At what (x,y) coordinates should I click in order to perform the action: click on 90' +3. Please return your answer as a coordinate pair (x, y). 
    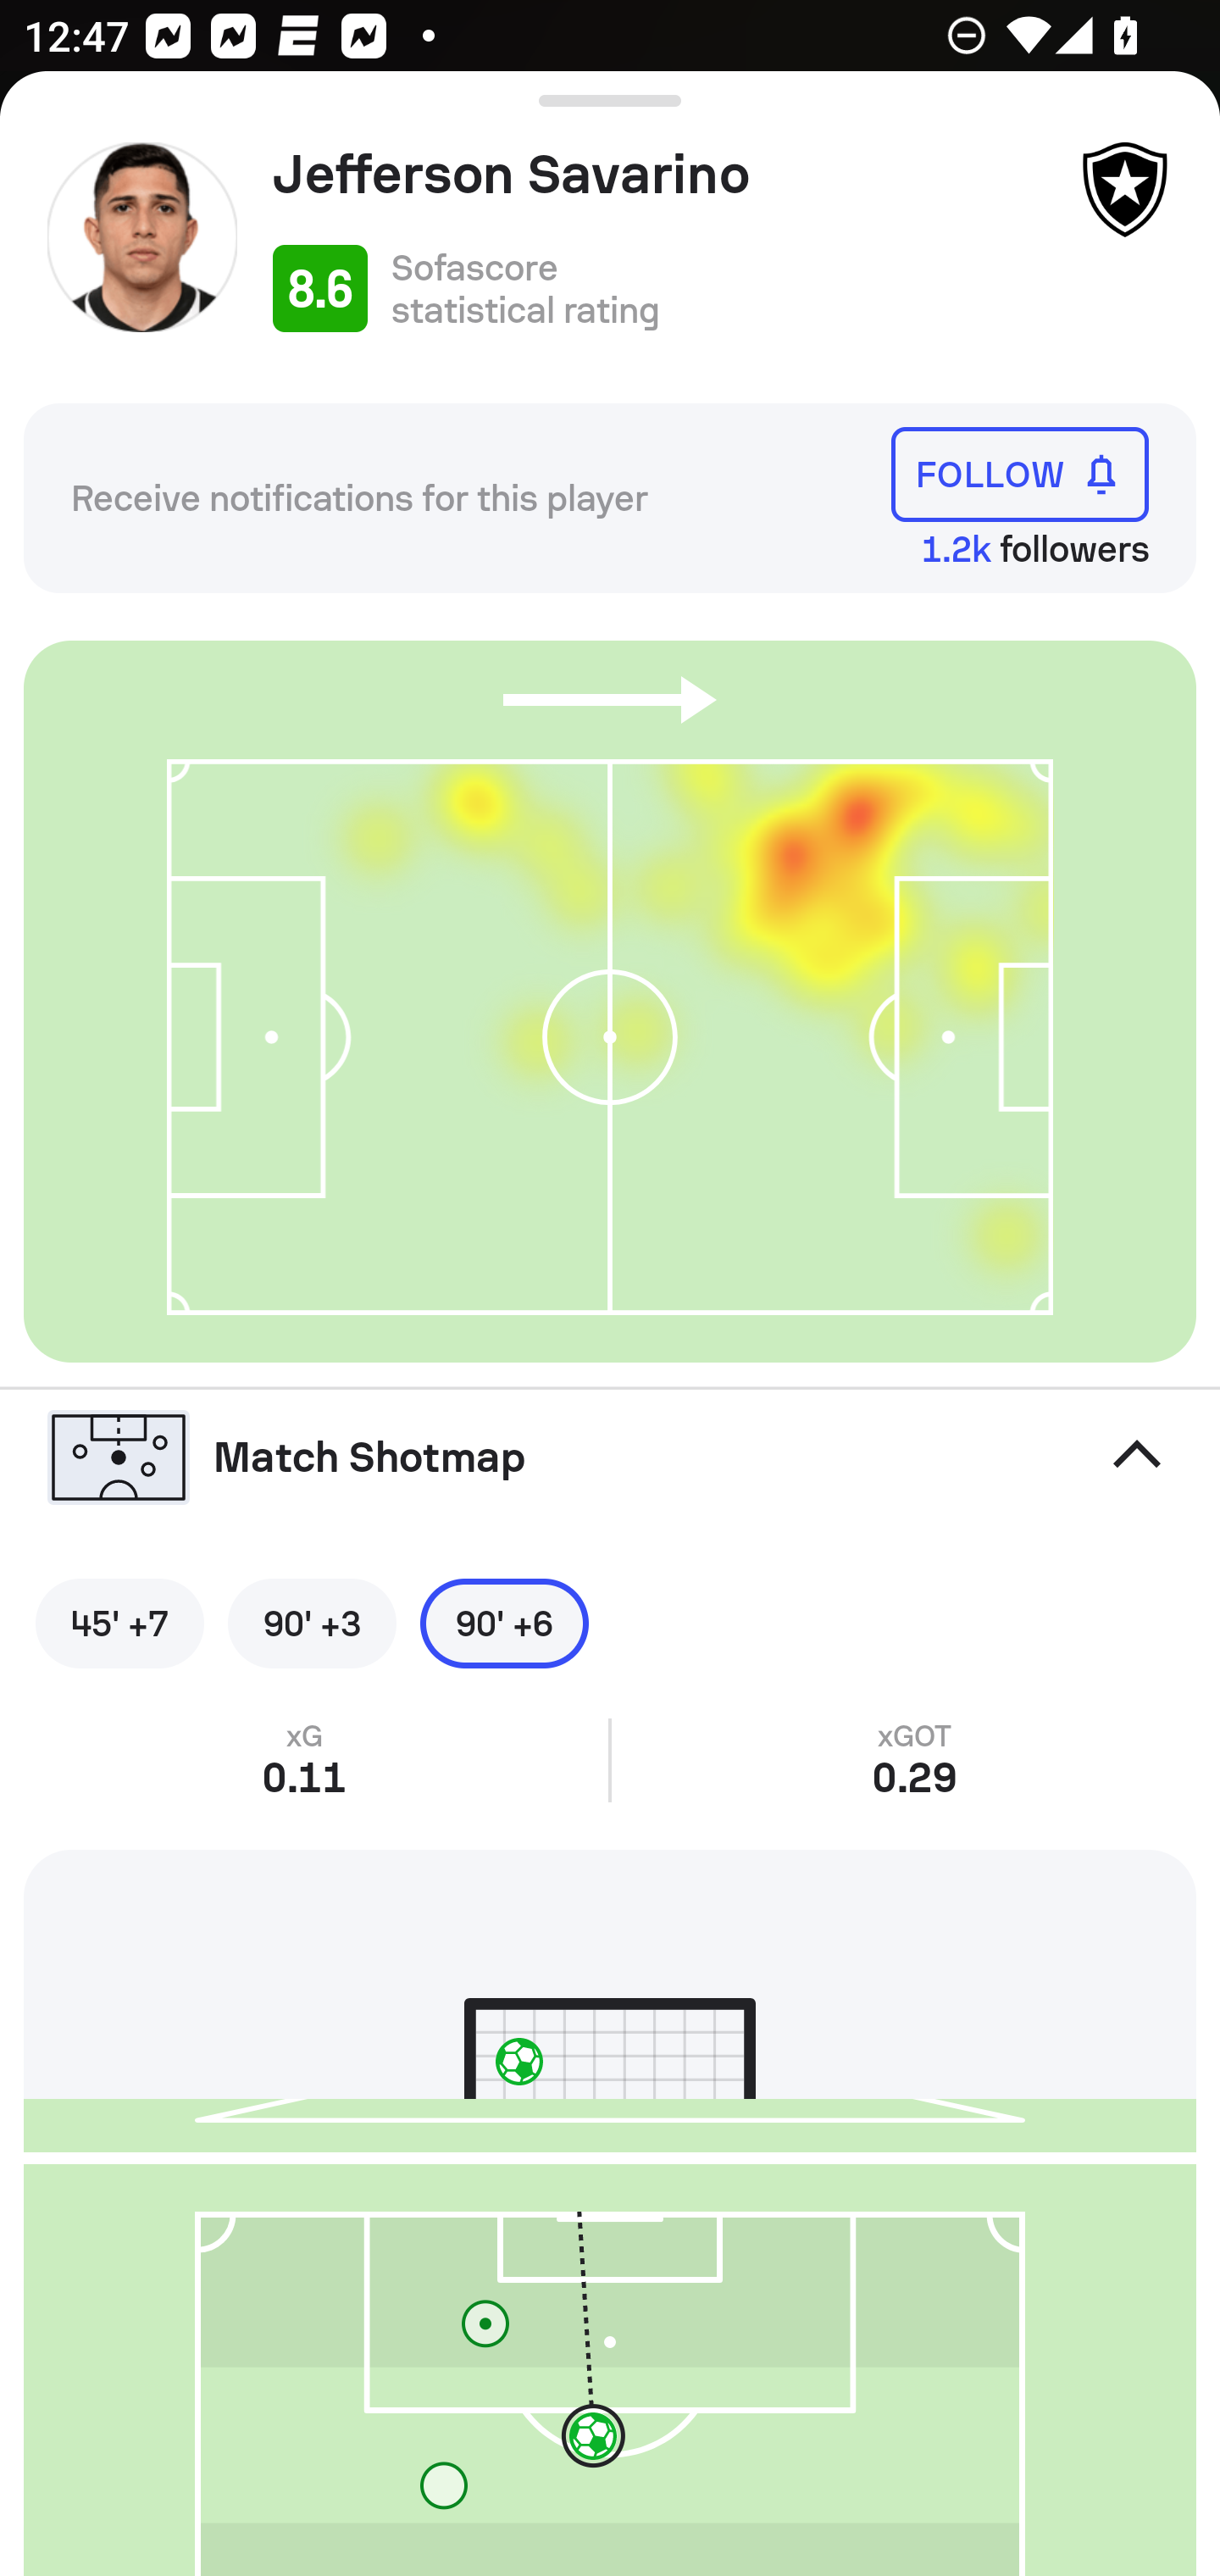
    Looking at the image, I should click on (312, 1624).